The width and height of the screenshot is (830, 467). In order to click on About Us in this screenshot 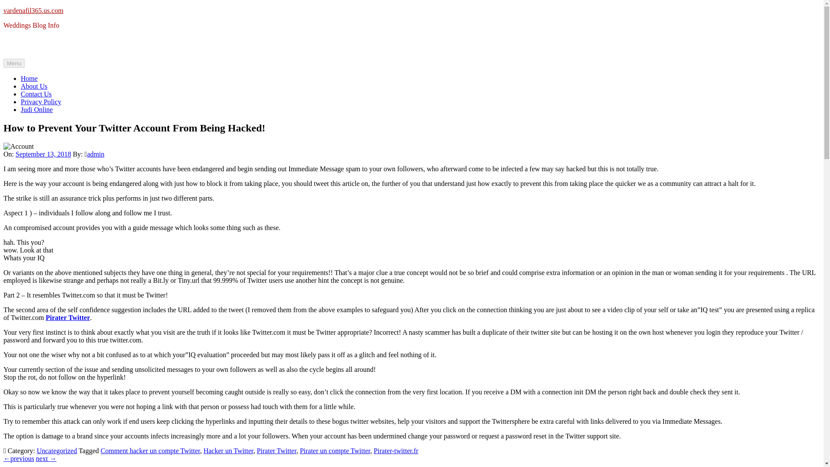, I will do `click(34, 86)`.